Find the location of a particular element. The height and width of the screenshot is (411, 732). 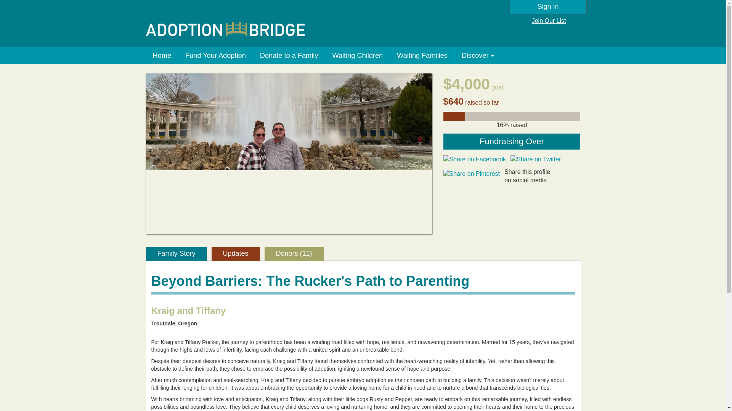

Home is located at coordinates (162, 56).